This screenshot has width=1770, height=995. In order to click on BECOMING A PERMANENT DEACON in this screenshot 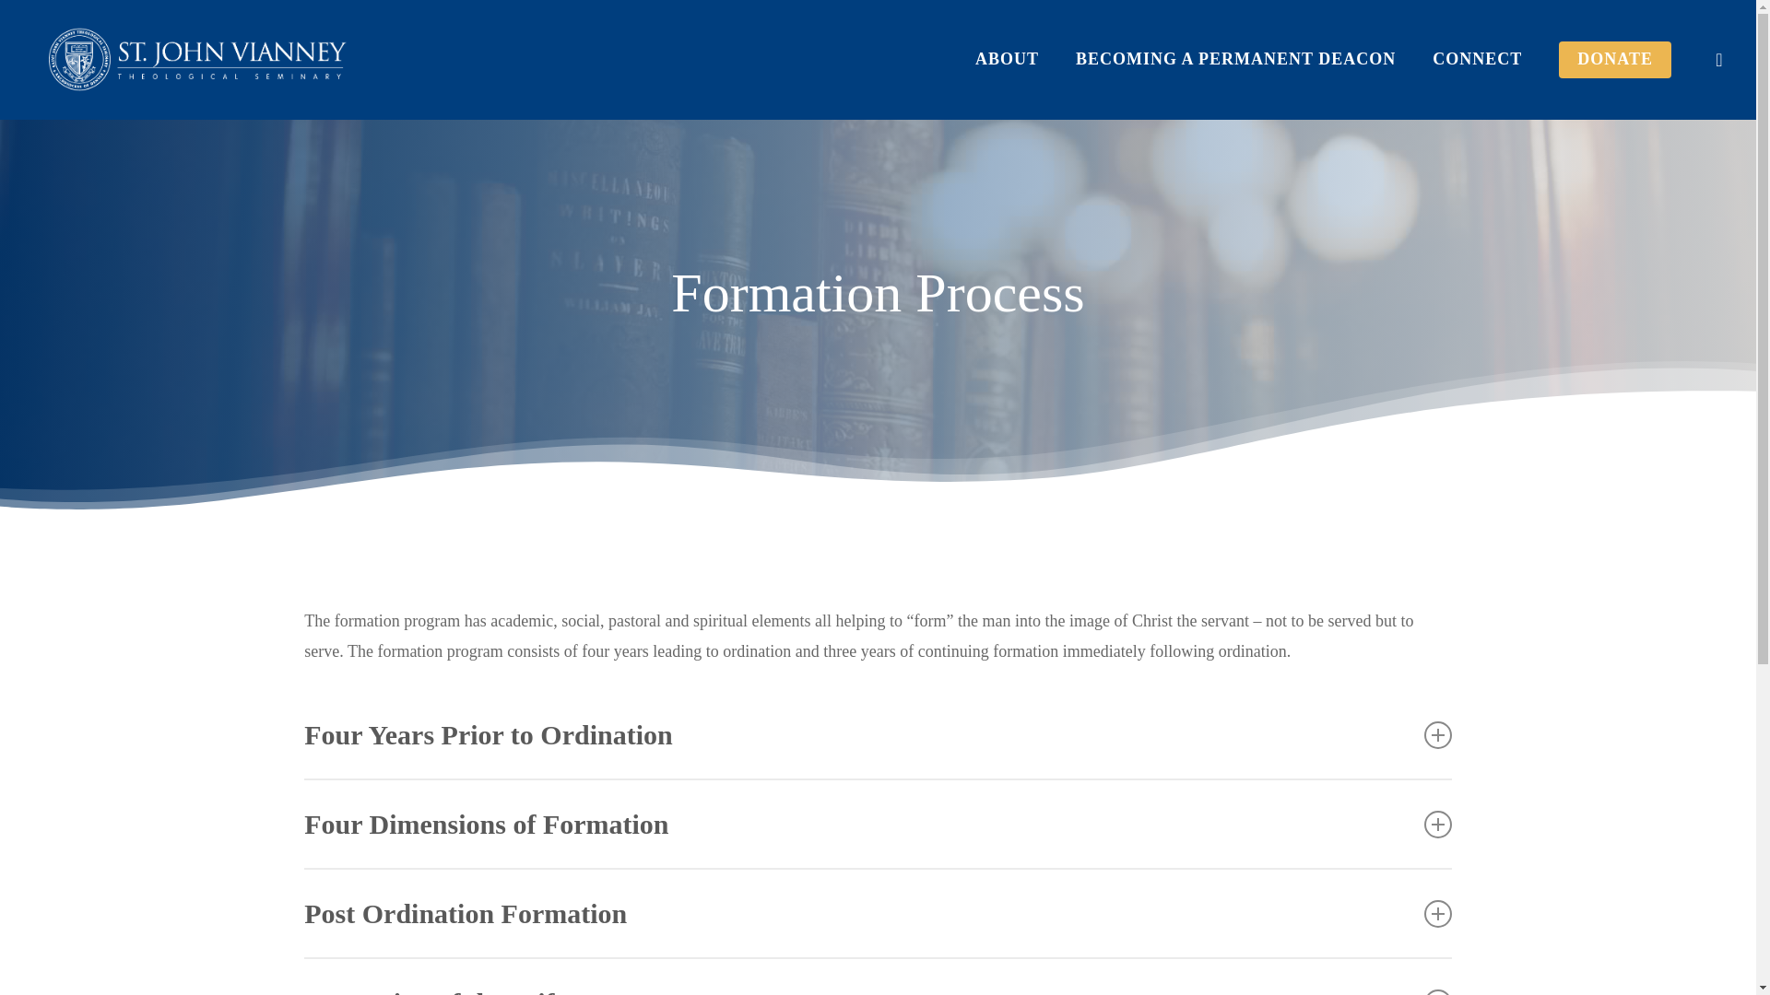, I will do `click(1235, 59)`.